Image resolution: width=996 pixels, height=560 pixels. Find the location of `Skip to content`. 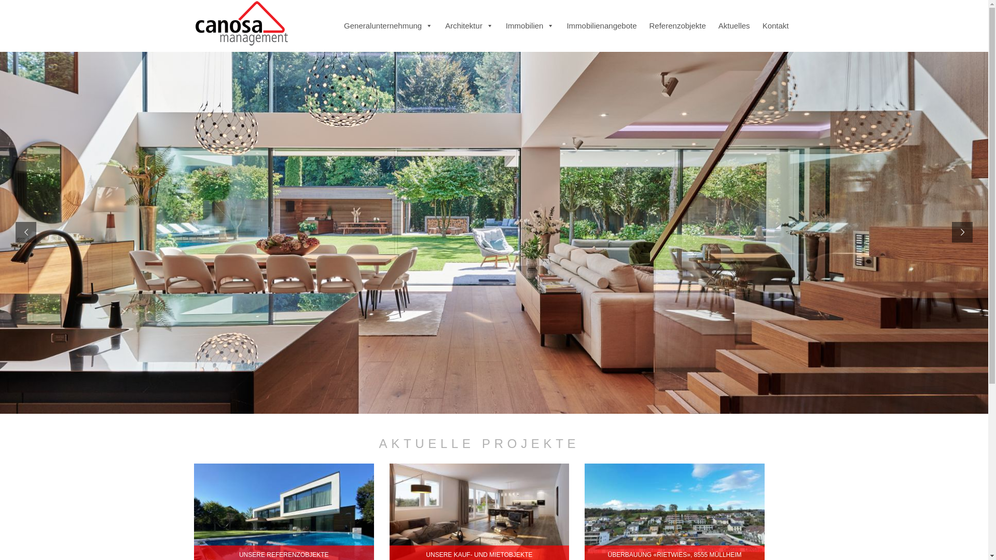

Skip to content is located at coordinates (372, 8).